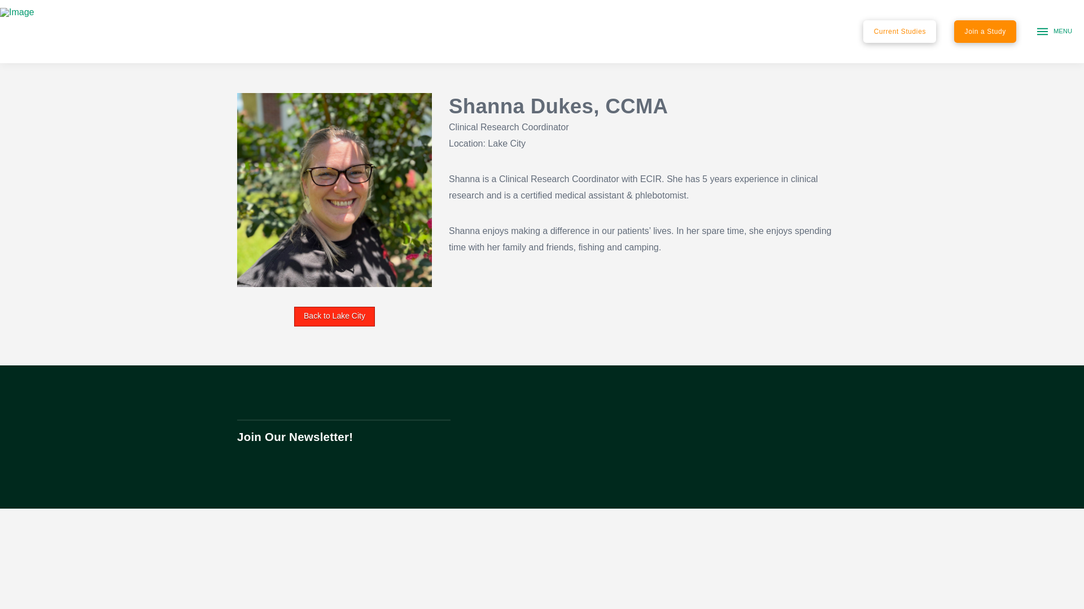 This screenshot has width=1084, height=609. Describe the element at coordinates (334, 316) in the screenshot. I see `Back to Lake City` at that location.